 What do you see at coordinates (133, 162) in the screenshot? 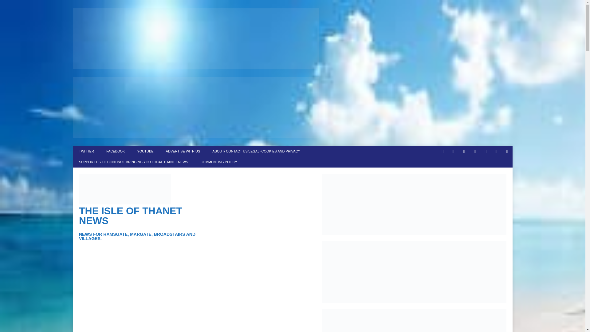
I see `SUPPORT US TO CONTINUE BRINGING YOU LOCAL THANET NEWS` at bounding box center [133, 162].